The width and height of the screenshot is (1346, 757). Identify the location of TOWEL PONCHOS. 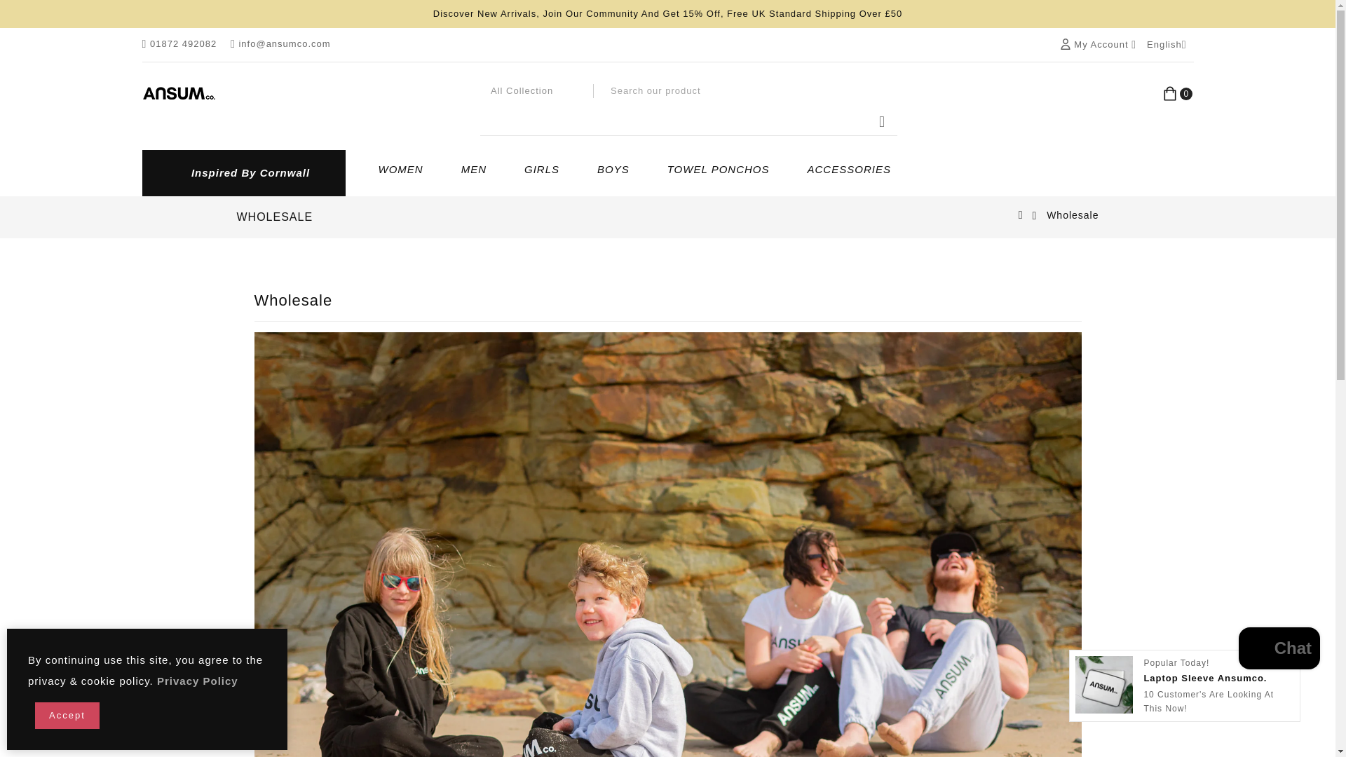
(718, 170).